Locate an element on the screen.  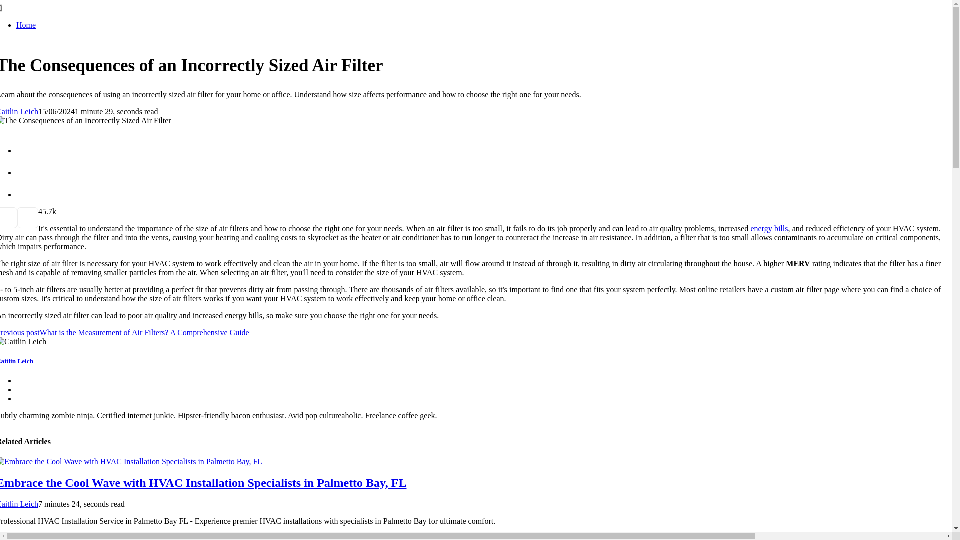
Caitlin Leich is located at coordinates (17, 361).